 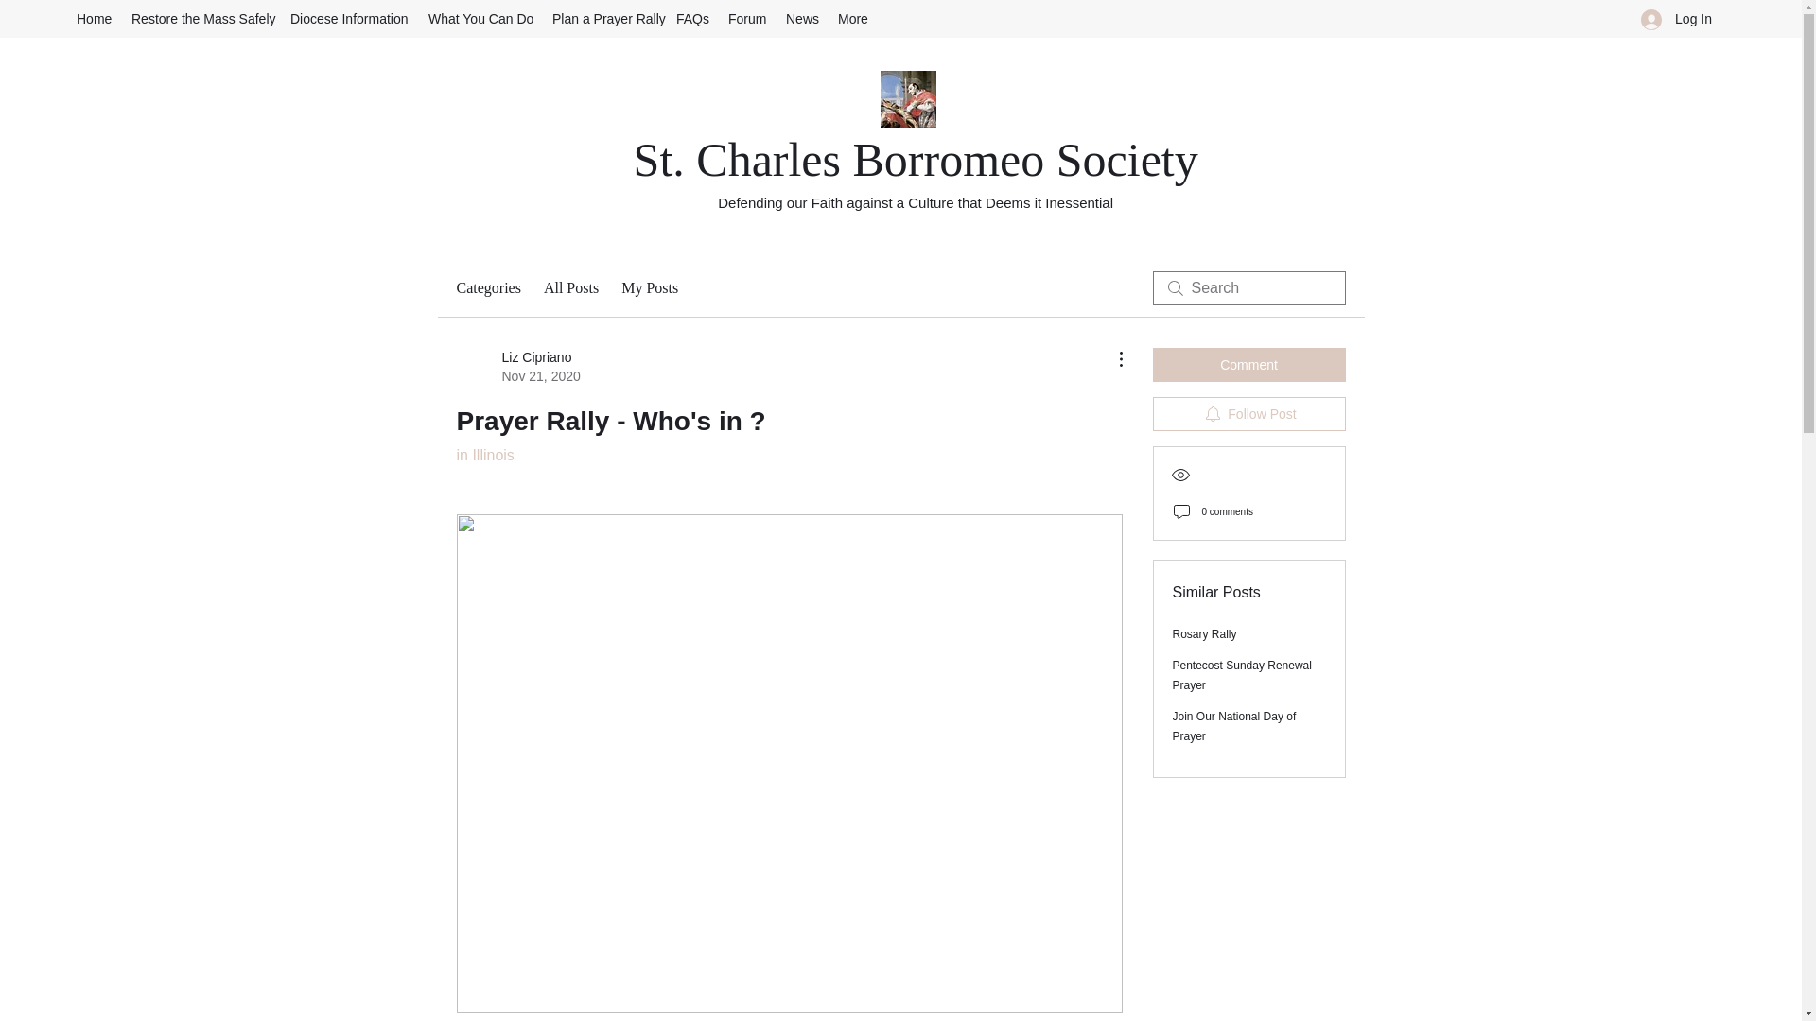 I want to click on St. Charles Borromeo Society, so click(x=916, y=159).